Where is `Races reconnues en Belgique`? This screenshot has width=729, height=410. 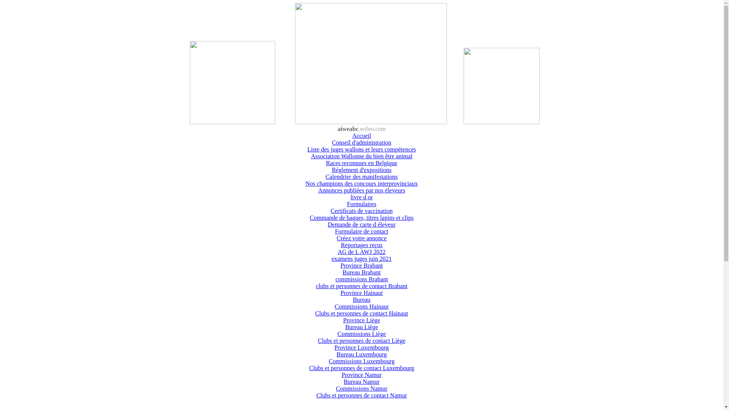
Races reconnues en Belgique is located at coordinates (362, 163).